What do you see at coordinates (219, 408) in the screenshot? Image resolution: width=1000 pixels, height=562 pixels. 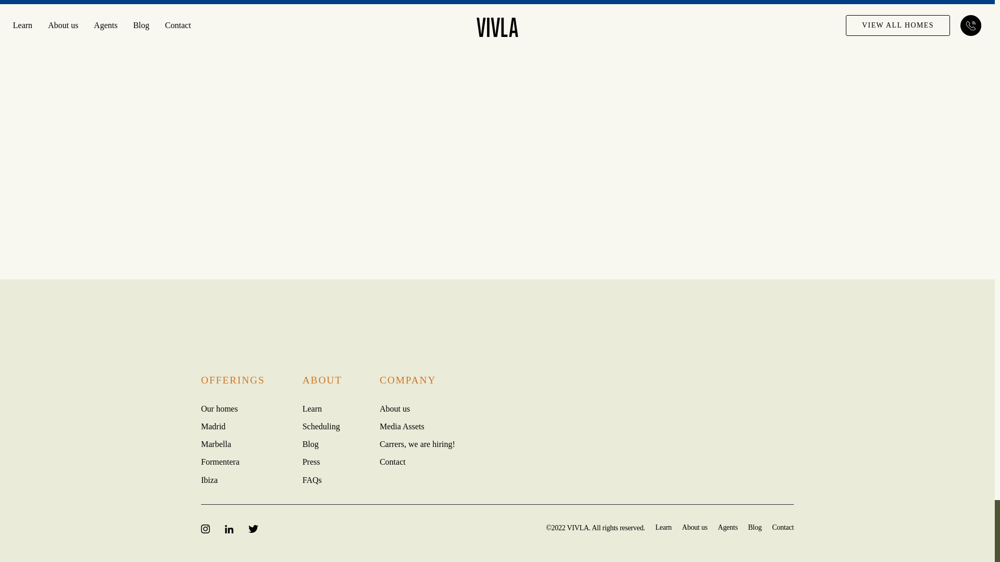 I see `Our homes` at bounding box center [219, 408].